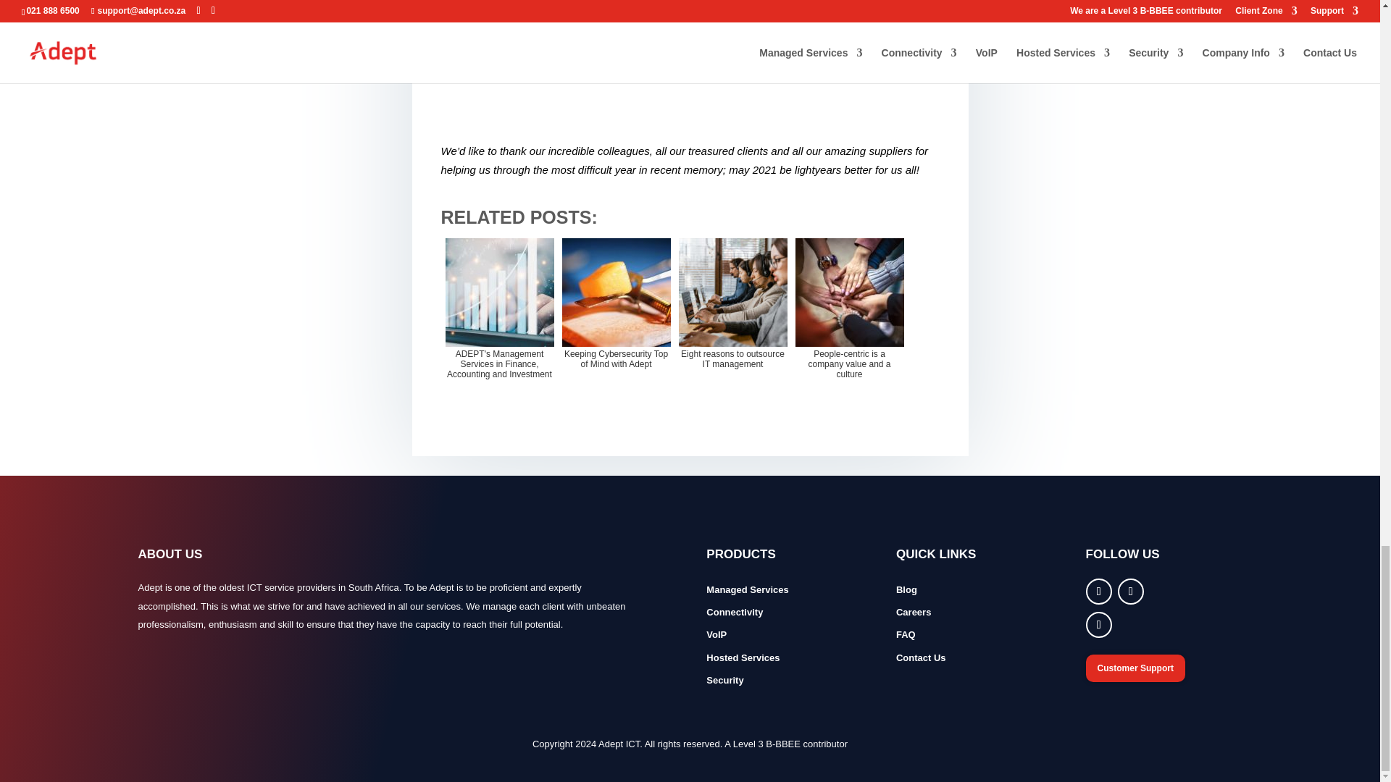 The image size is (1391, 782). What do you see at coordinates (1130, 591) in the screenshot?
I see `Follow on X` at bounding box center [1130, 591].